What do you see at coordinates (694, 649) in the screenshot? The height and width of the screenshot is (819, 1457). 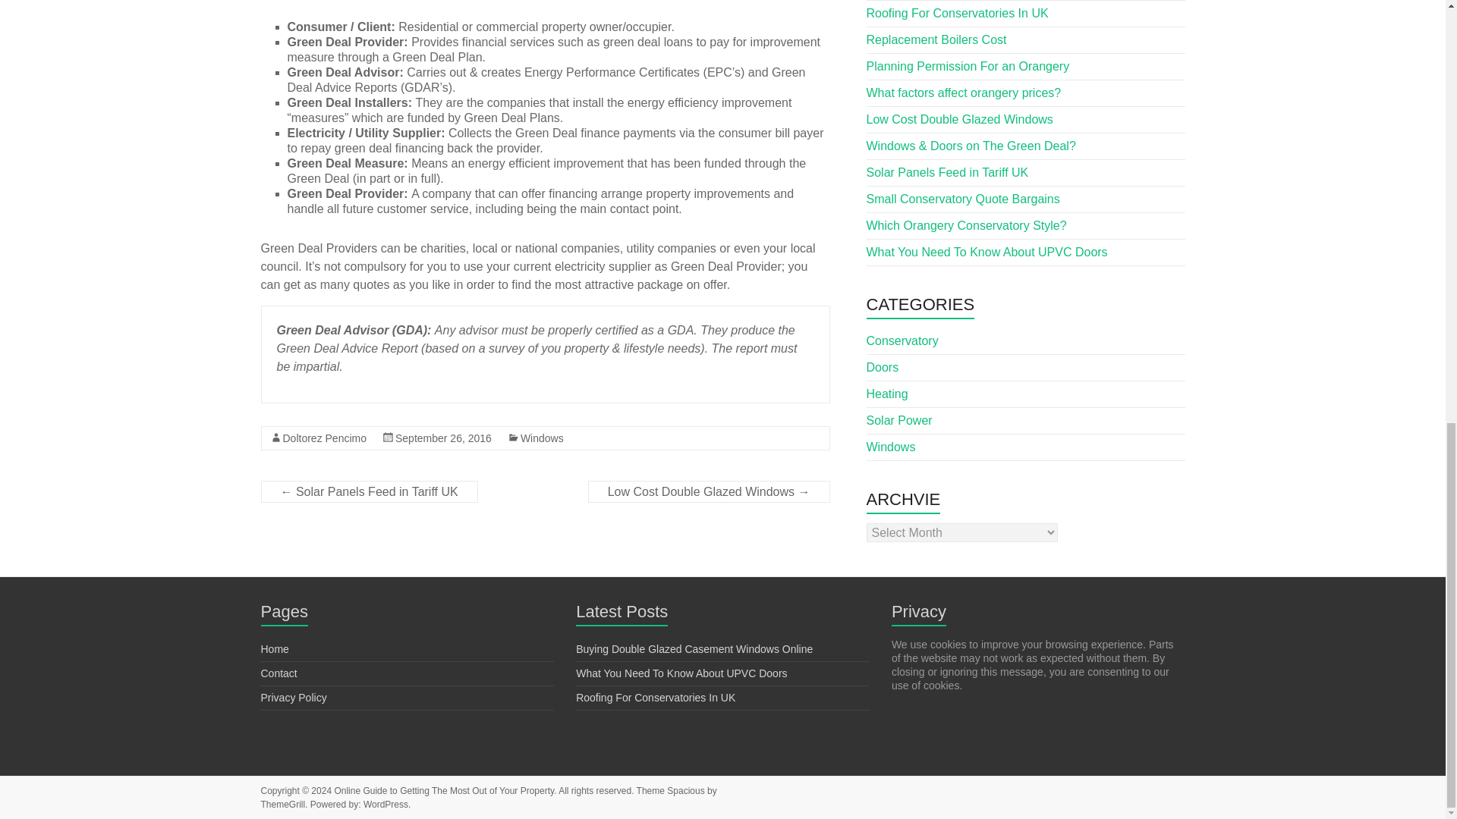 I see `Buying Double Glazed Casement Windows Online` at bounding box center [694, 649].